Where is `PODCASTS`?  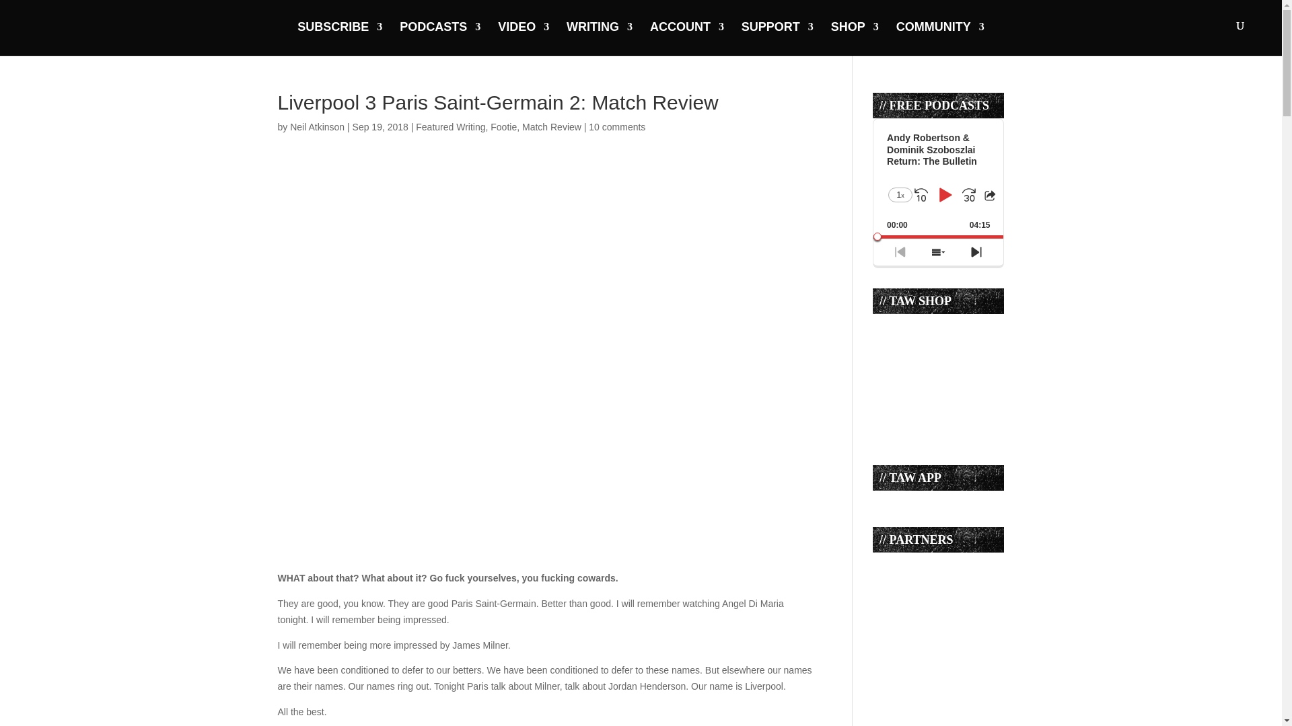
PODCASTS is located at coordinates (440, 38).